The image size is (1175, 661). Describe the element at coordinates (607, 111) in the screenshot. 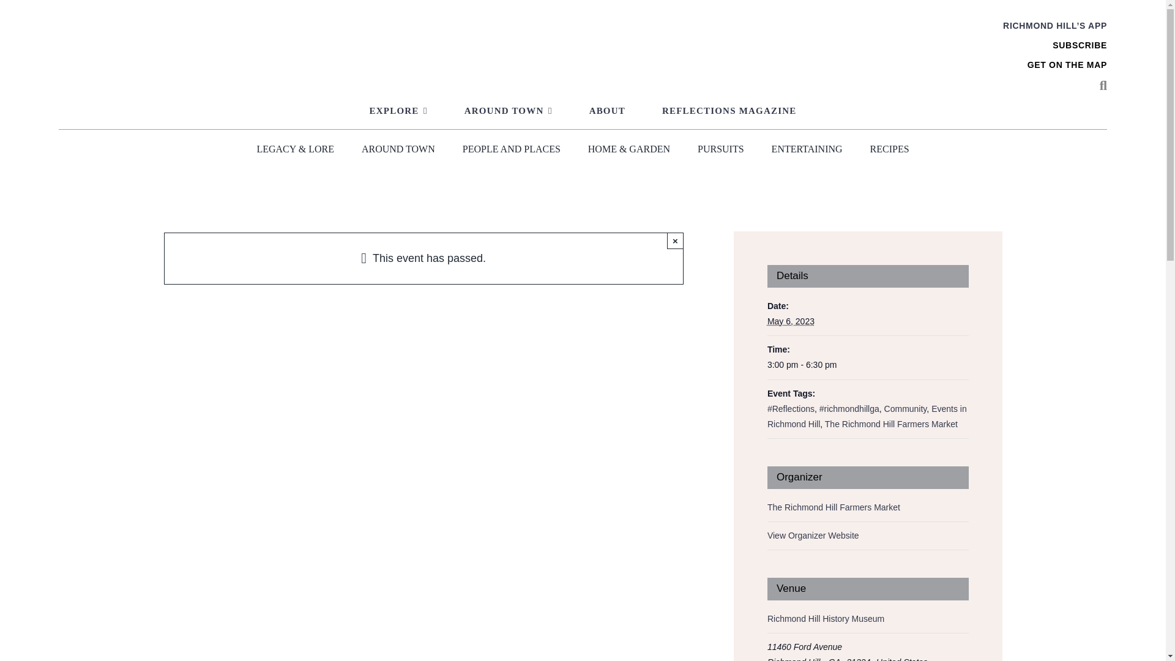

I see `ABOUT` at that location.